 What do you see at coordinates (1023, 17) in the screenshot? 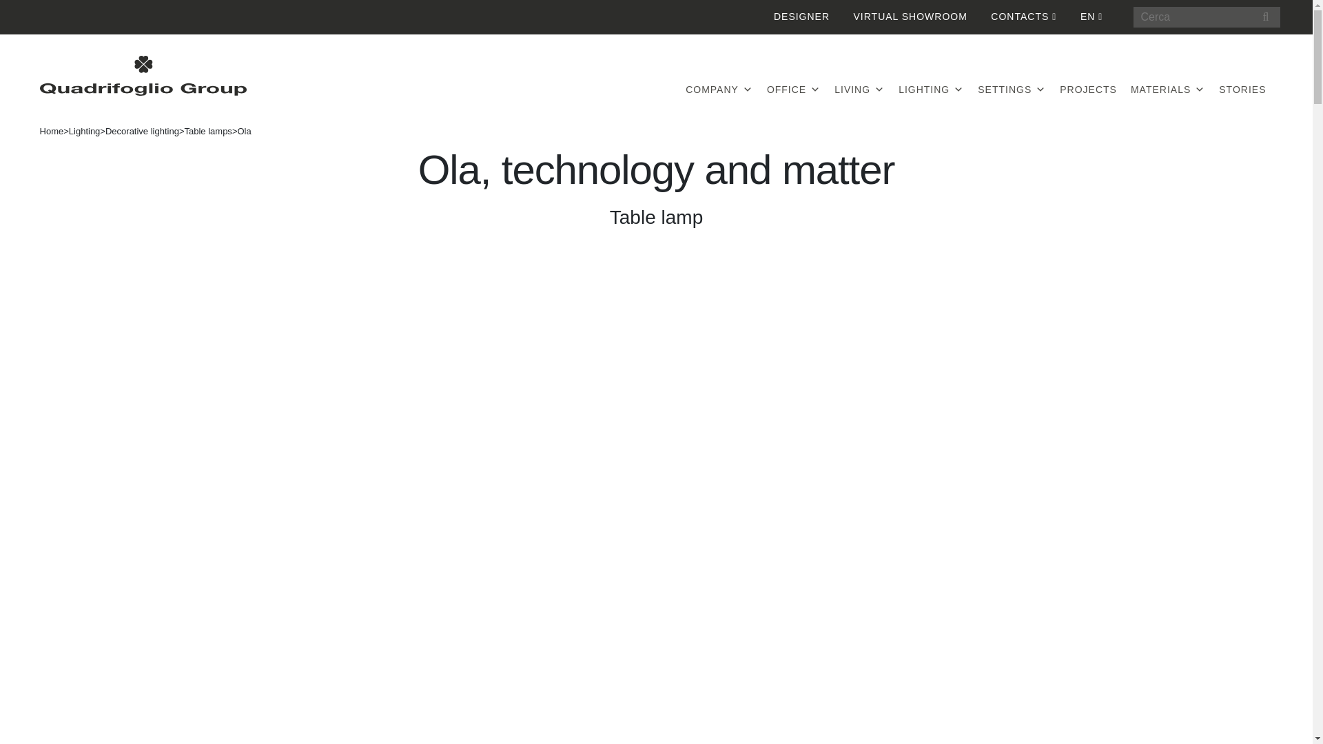
I see `CONTACTS` at bounding box center [1023, 17].